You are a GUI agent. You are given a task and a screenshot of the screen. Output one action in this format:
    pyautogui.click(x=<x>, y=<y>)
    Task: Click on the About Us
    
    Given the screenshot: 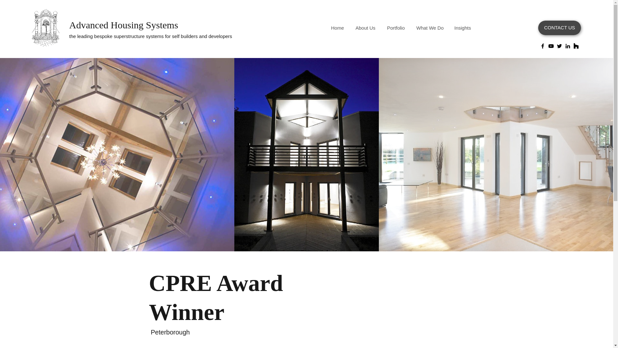 What is the action you would take?
    pyautogui.click(x=365, y=25)
    